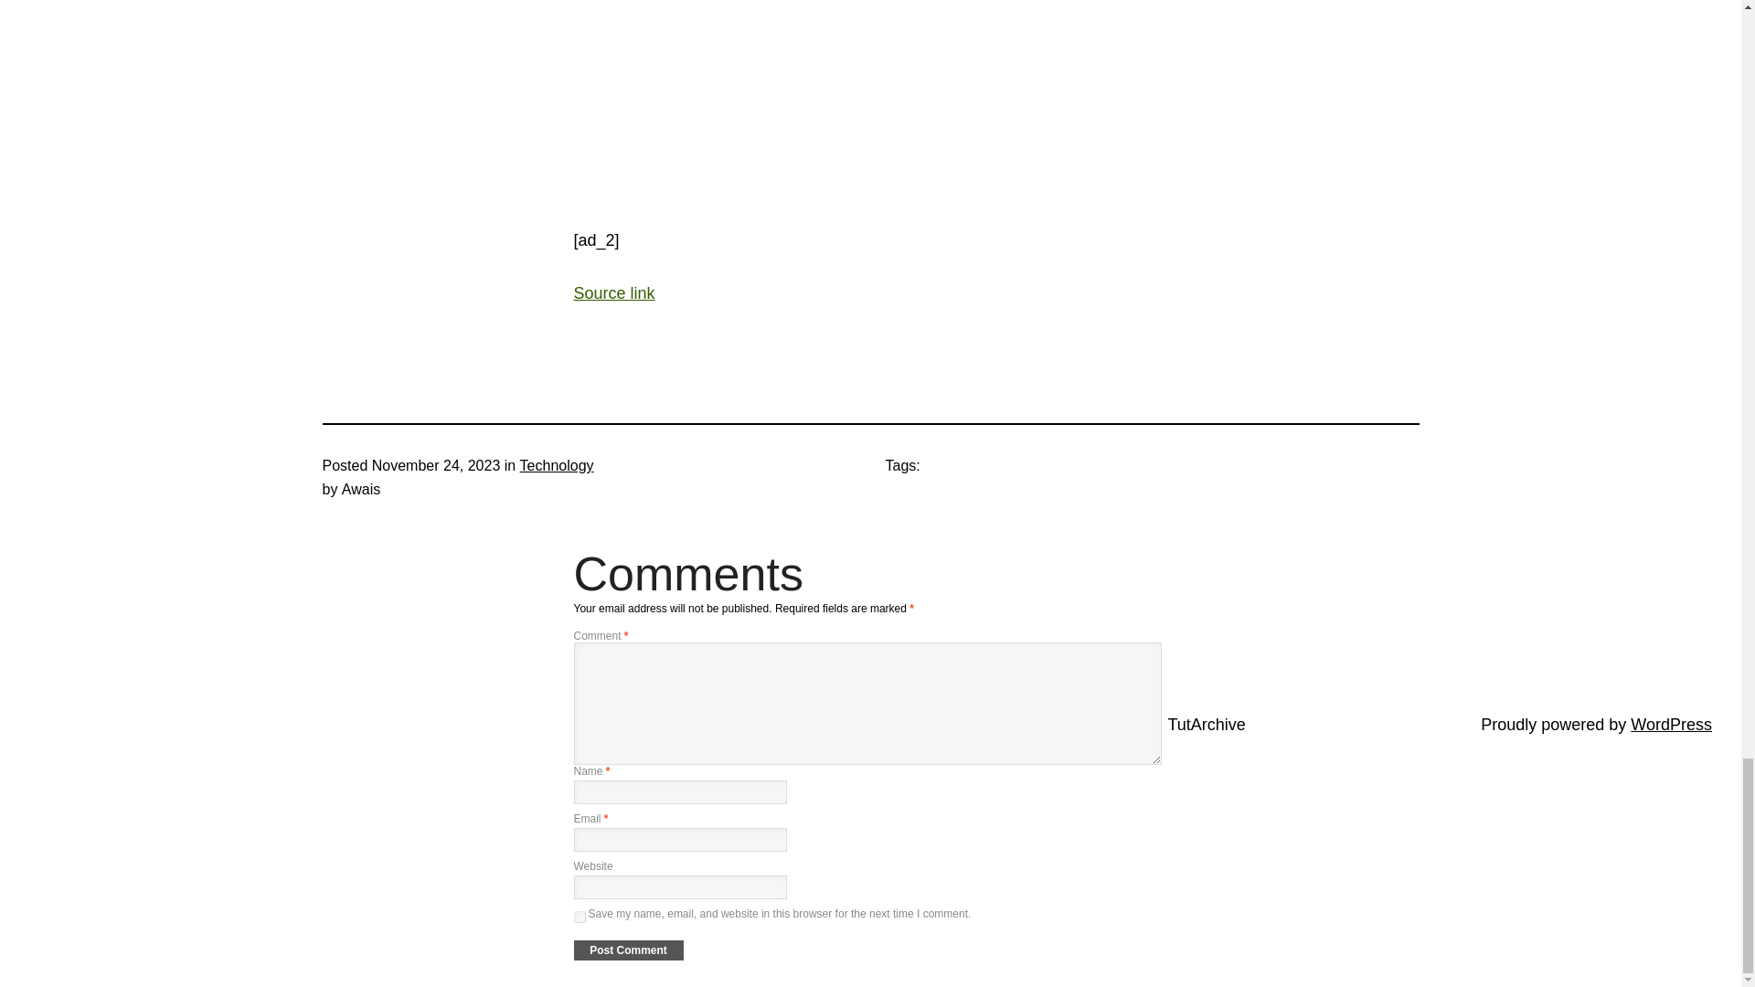 The height and width of the screenshot is (987, 1755). Describe the element at coordinates (1207, 725) in the screenshot. I see `TutArchive` at that location.